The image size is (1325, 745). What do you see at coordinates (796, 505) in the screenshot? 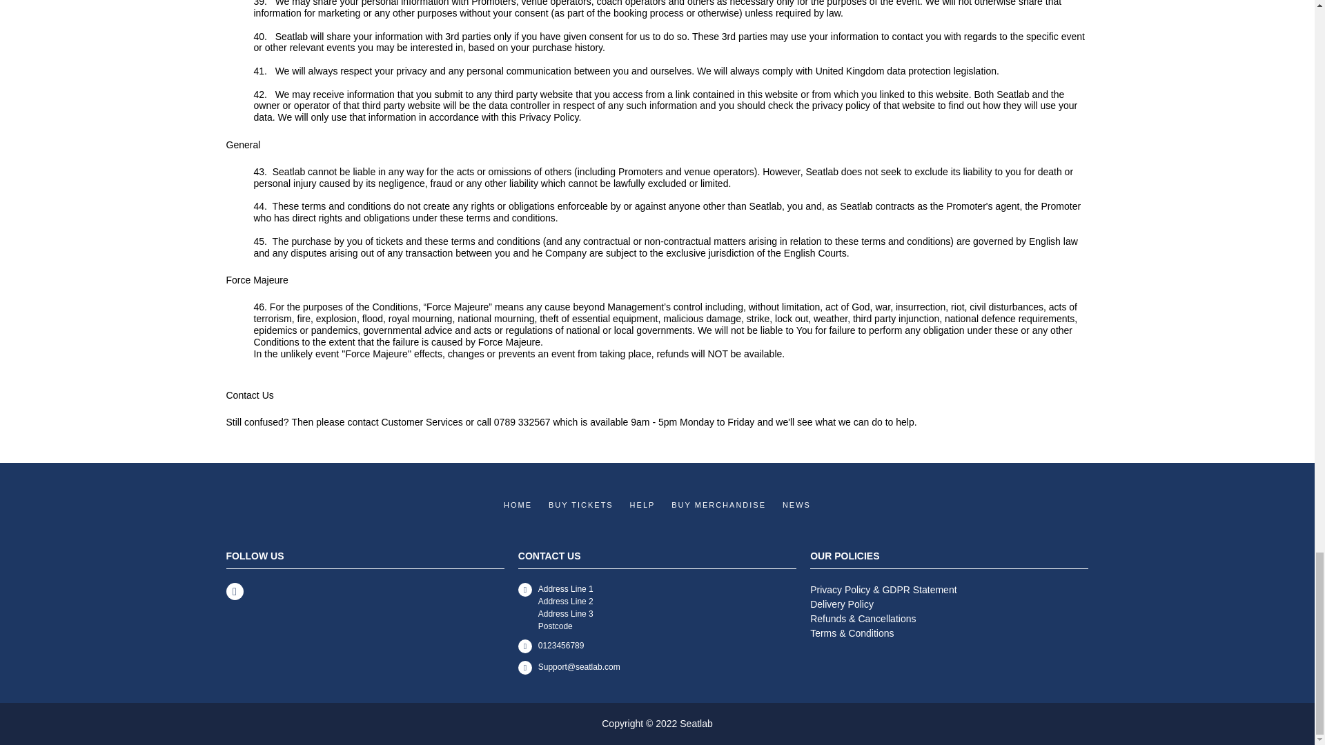
I see `NEWS` at bounding box center [796, 505].